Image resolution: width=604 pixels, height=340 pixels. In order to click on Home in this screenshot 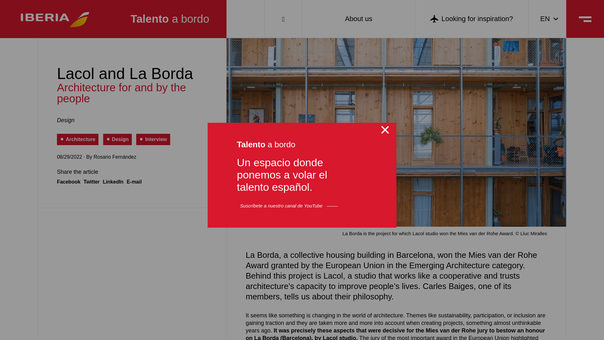, I will do `click(170, 19)`.